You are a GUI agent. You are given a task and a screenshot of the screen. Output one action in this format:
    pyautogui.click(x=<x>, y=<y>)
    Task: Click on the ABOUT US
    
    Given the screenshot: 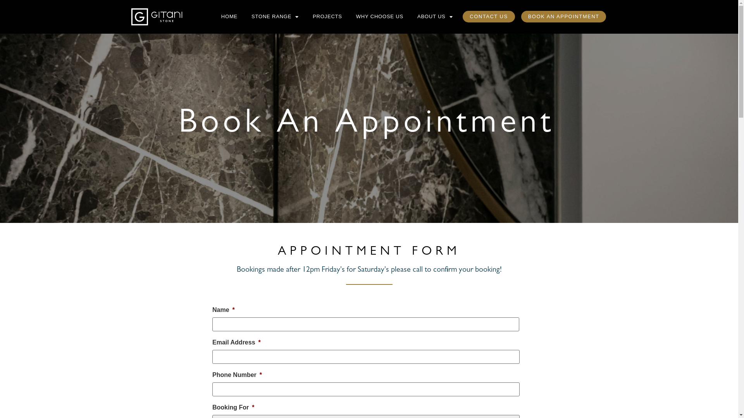 What is the action you would take?
    pyautogui.click(x=435, y=17)
    